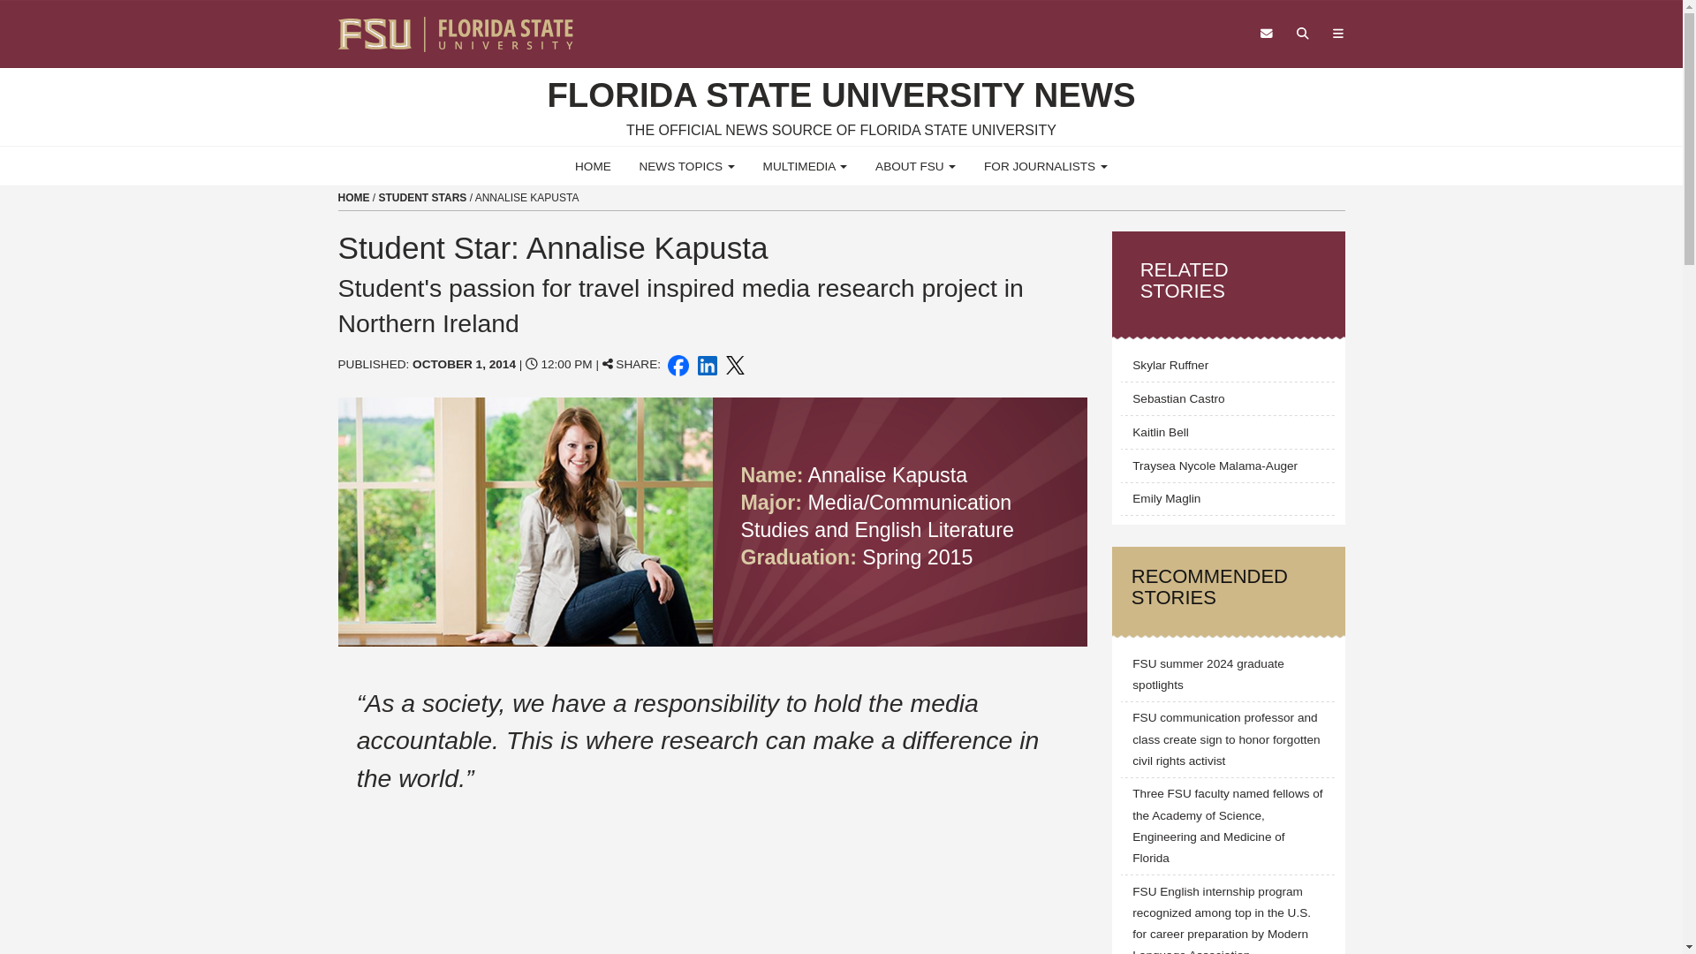 The image size is (1696, 954). What do you see at coordinates (1267, 34) in the screenshot?
I see `FSU Webmail` at bounding box center [1267, 34].